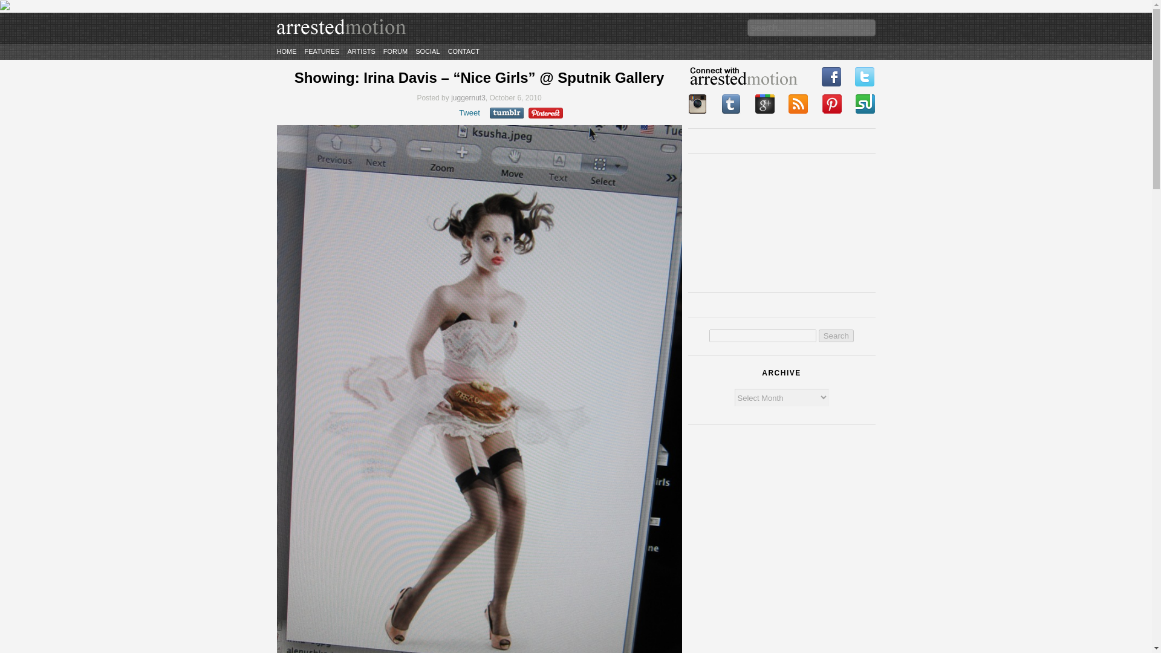  Describe the element at coordinates (361, 51) in the screenshot. I see `ARTISTS` at that location.